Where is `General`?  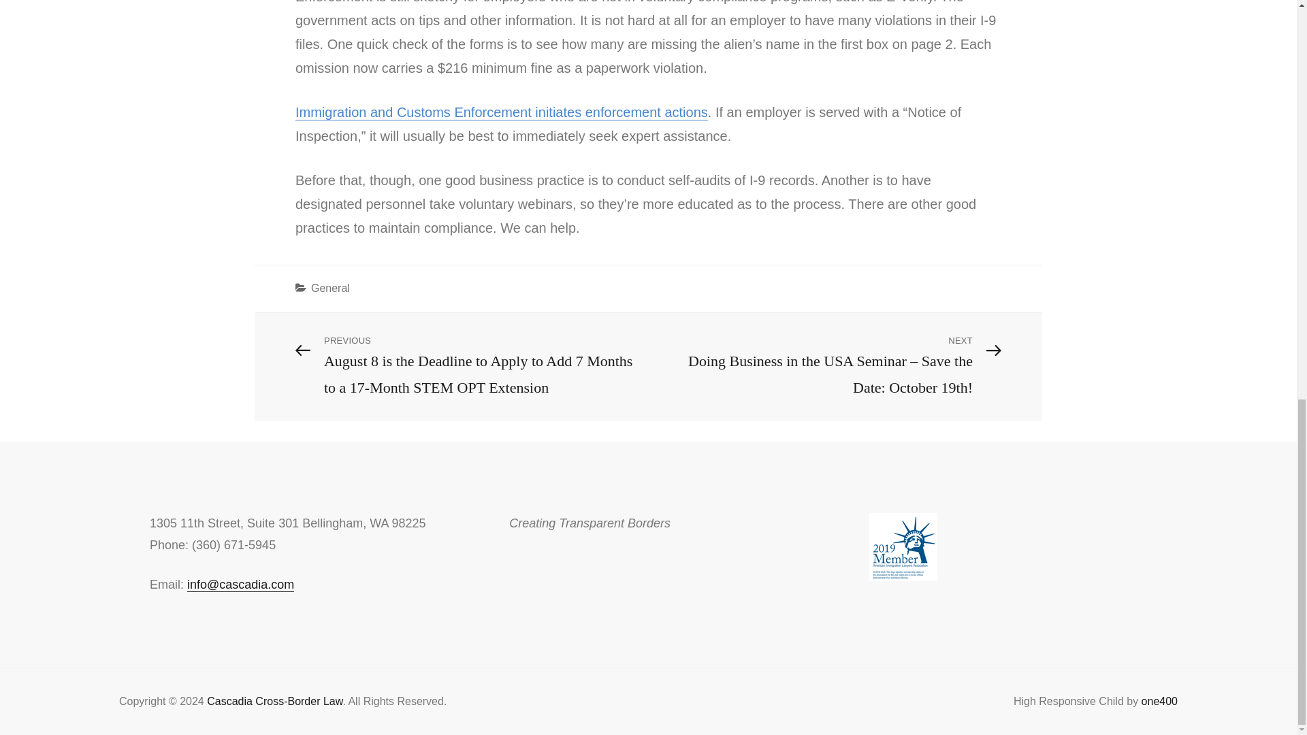 General is located at coordinates (330, 288).